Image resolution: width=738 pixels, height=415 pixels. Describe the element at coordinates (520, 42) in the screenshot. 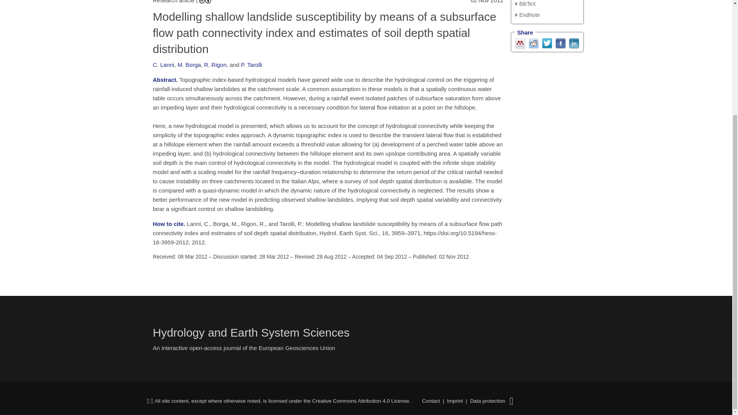

I see `Mendeley` at that location.